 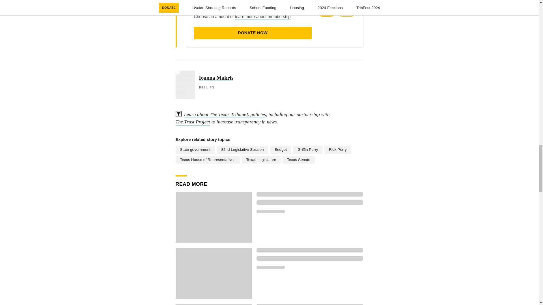 I want to click on Loading indicator, so click(x=310, y=202).